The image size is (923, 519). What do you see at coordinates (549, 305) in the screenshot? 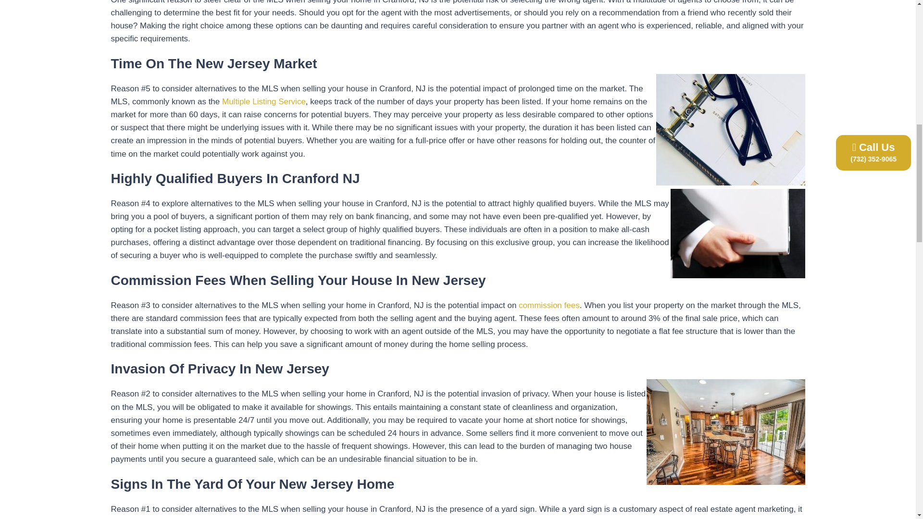
I see `commission fees` at bounding box center [549, 305].